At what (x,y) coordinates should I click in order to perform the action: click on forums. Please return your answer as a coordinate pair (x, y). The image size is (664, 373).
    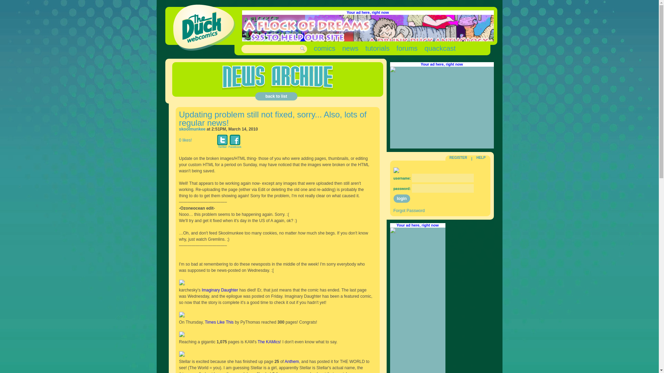
    Looking at the image, I should click on (407, 48).